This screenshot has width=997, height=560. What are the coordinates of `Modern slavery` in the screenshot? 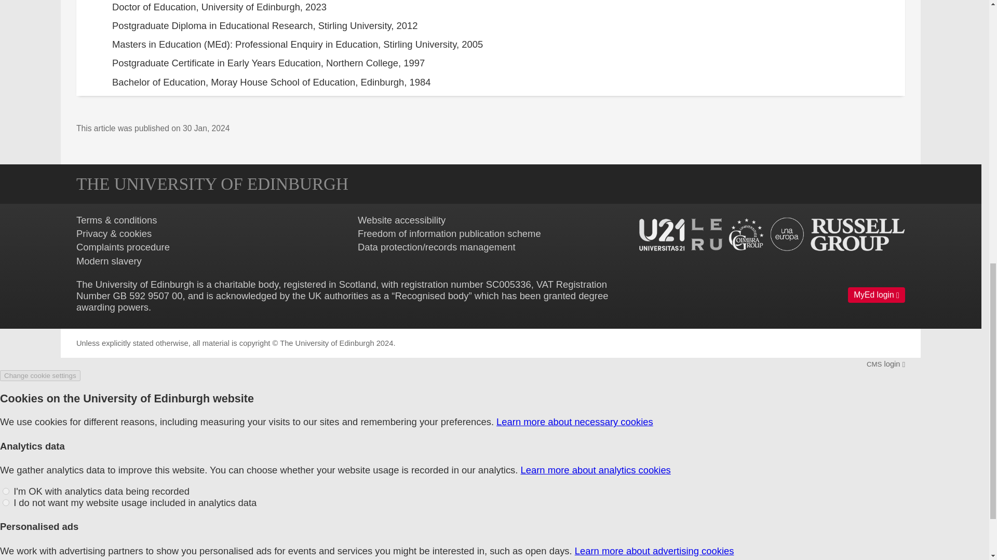 It's located at (109, 261).